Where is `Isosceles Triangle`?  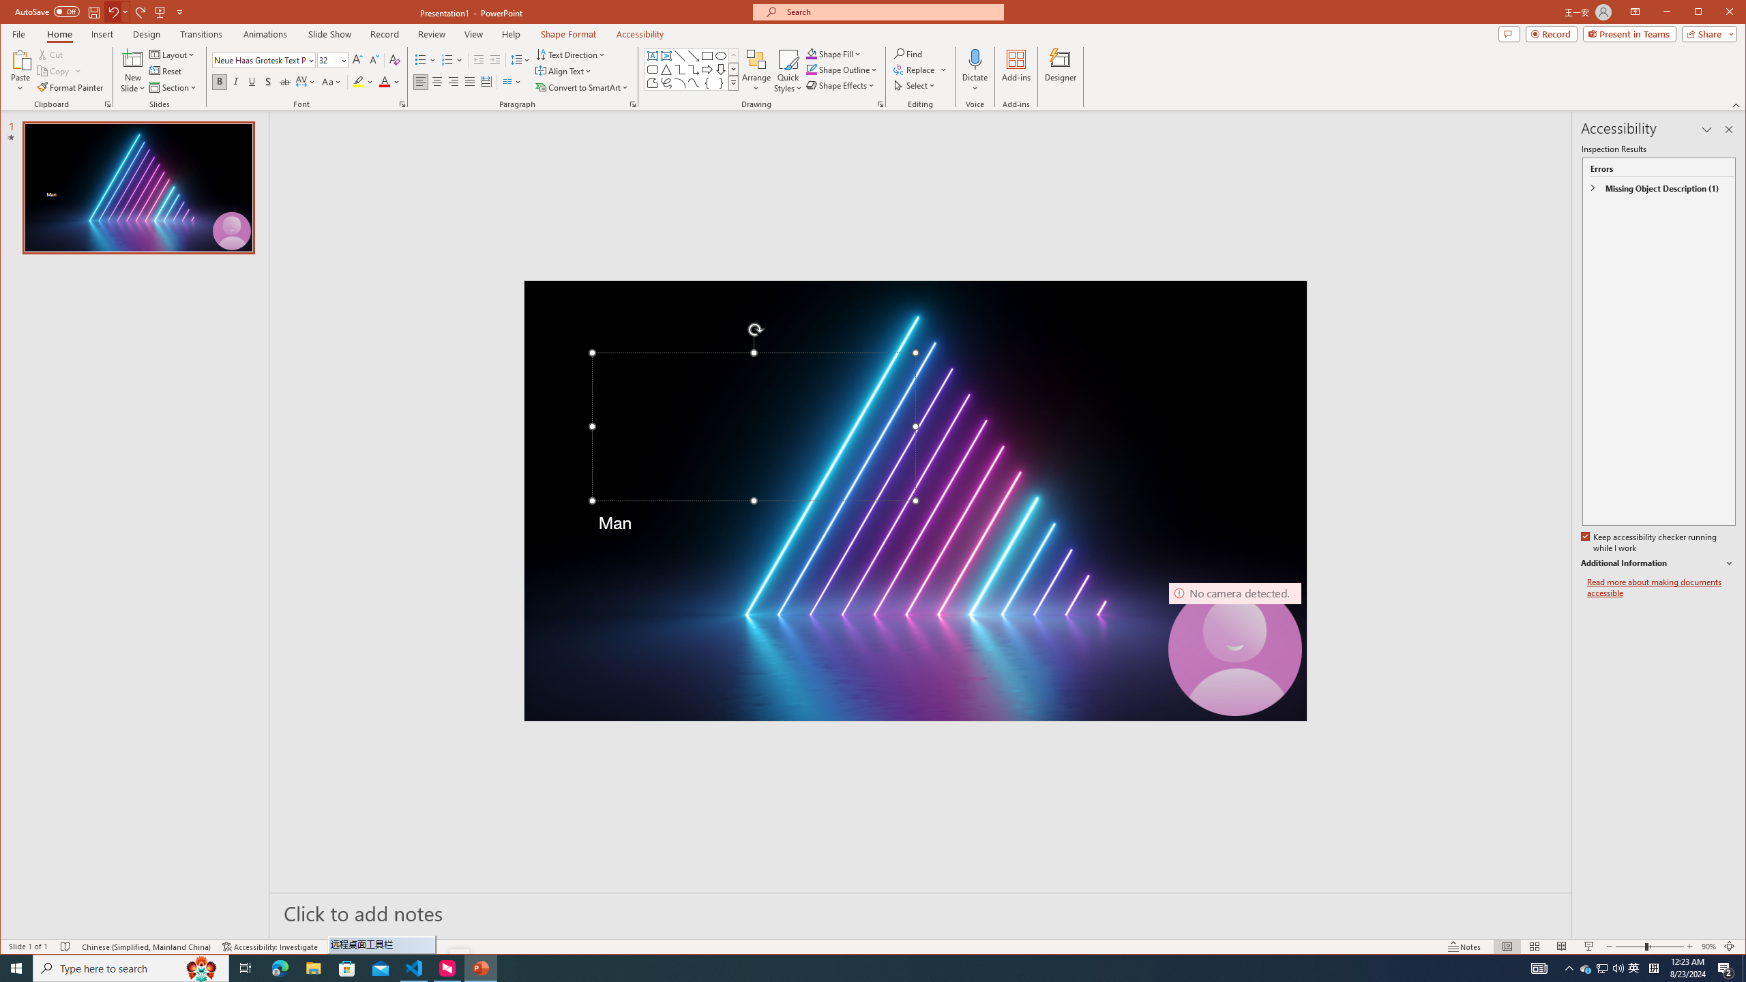
Isosceles Triangle is located at coordinates (667, 70).